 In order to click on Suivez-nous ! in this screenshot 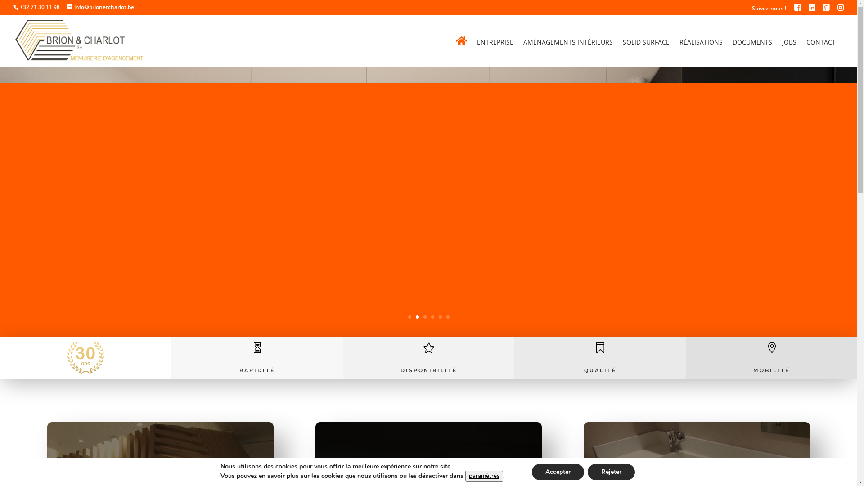, I will do `click(769, 11)`.